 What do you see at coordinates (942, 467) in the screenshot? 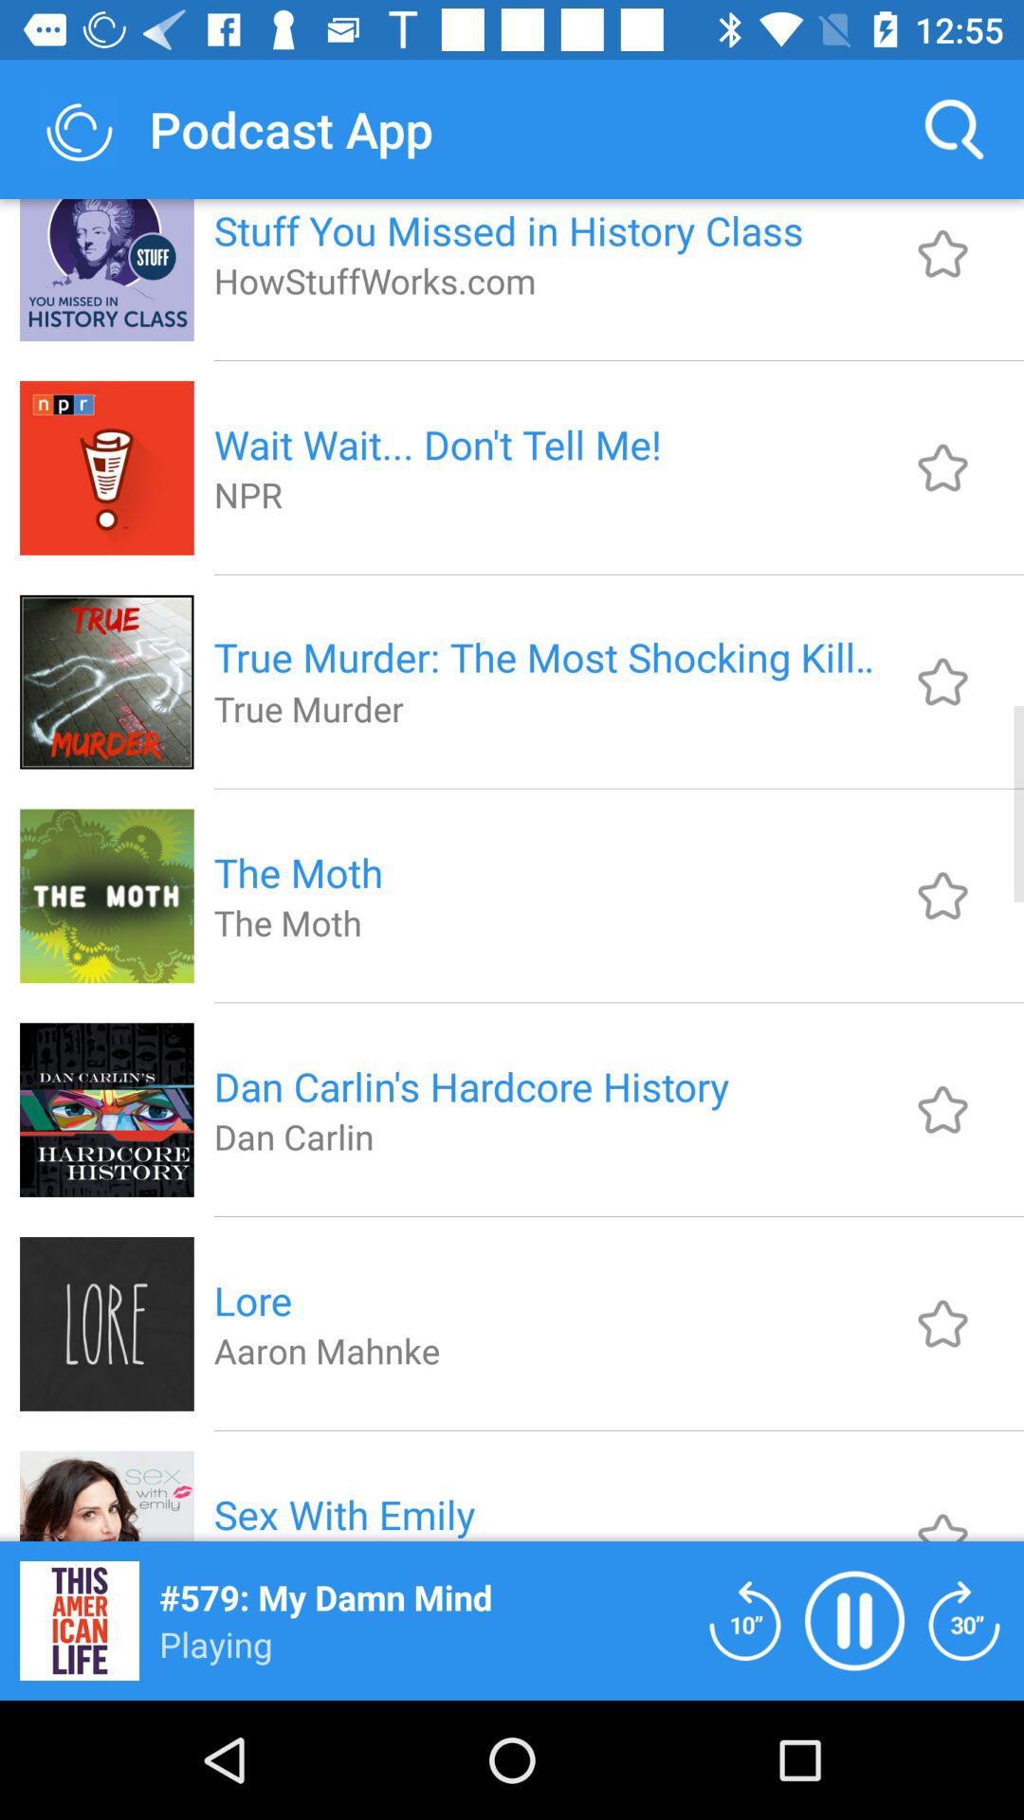
I see `give star rating` at bounding box center [942, 467].